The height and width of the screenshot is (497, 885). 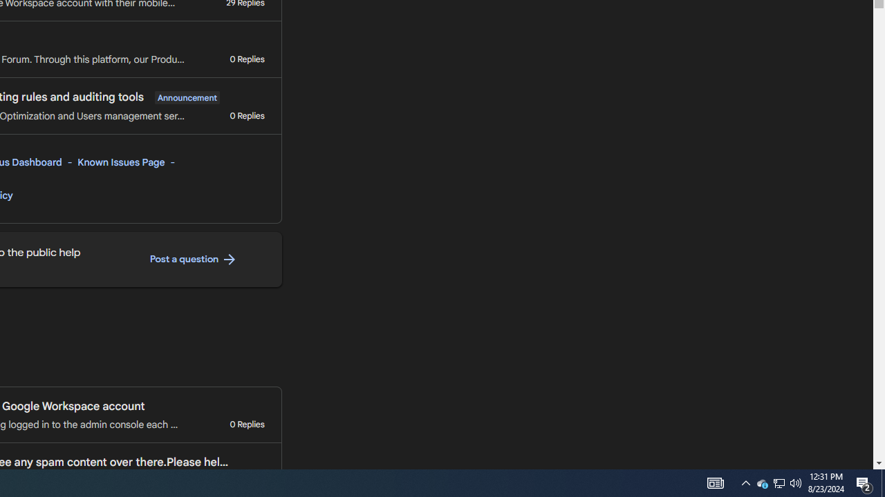 What do you see at coordinates (194, 260) in the screenshot?
I see `Post a question ` at bounding box center [194, 260].